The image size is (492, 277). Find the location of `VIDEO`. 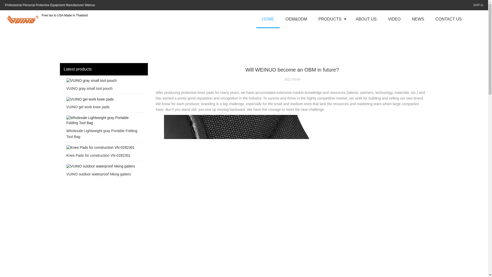

VIDEO is located at coordinates (394, 19).